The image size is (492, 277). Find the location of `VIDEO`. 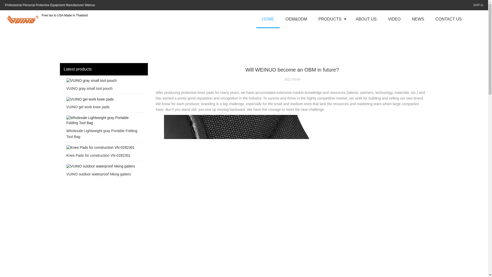

VIDEO is located at coordinates (394, 19).